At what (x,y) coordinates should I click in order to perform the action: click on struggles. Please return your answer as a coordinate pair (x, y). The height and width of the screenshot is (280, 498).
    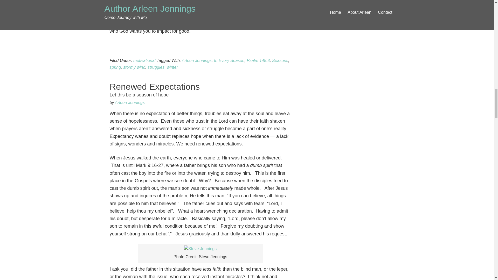
    Looking at the image, I should click on (144, 60).